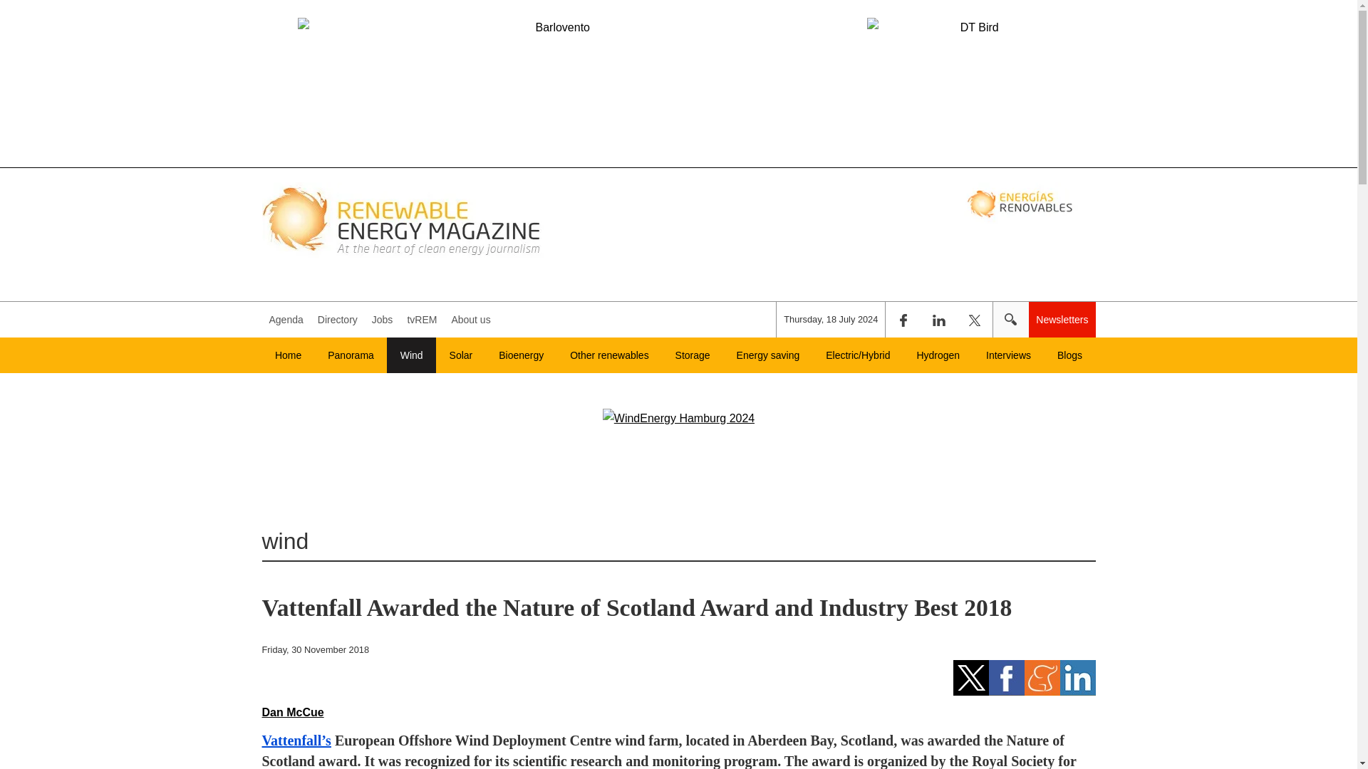  What do you see at coordinates (288, 355) in the screenshot?
I see `Home` at bounding box center [288, 355].